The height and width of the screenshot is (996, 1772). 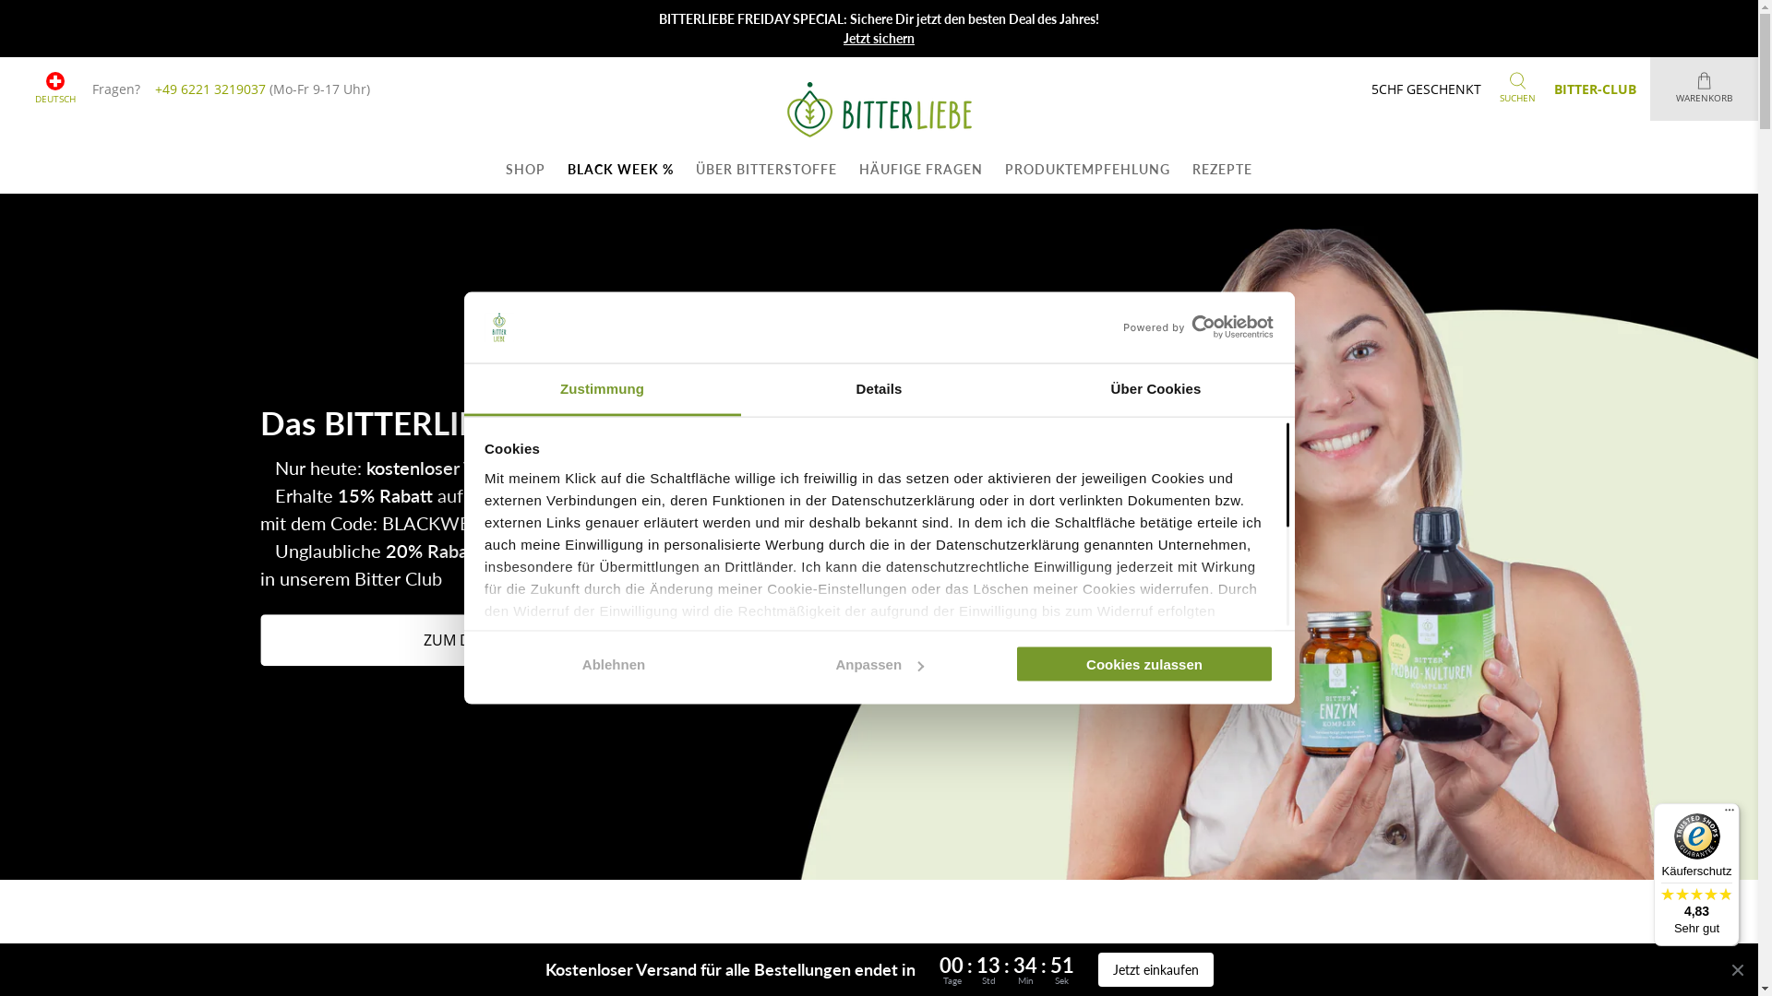 What do you see at coordinates (1595, 89) in the screenshot?
I see `BITTER-CLUB` at bounding box center [1595, 89].